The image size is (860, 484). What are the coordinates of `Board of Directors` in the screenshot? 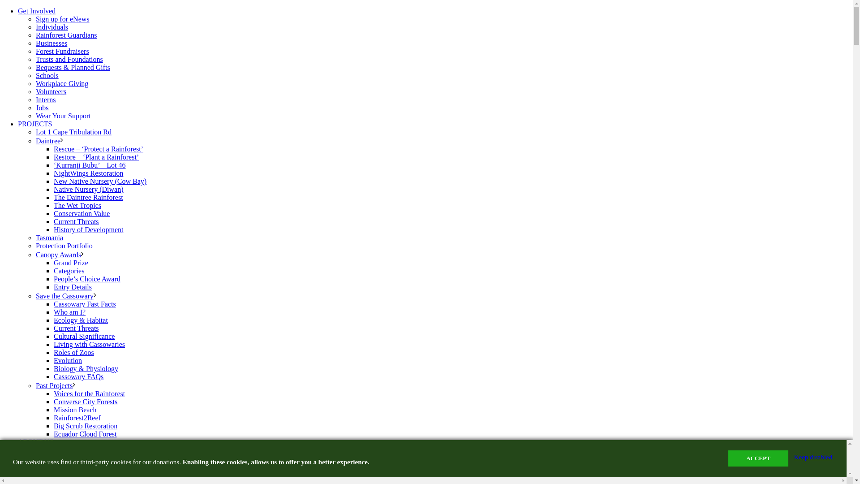 It's located at (63, 464).